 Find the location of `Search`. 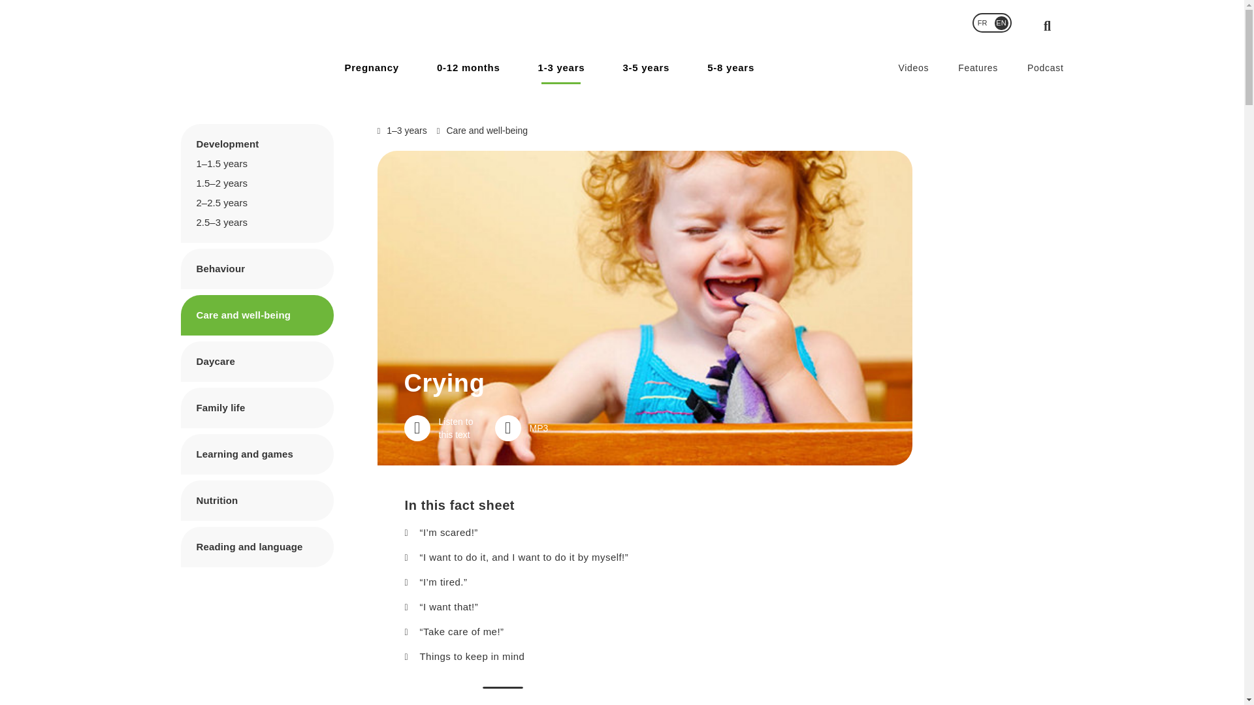

Search is located at coordinates (856, 8).